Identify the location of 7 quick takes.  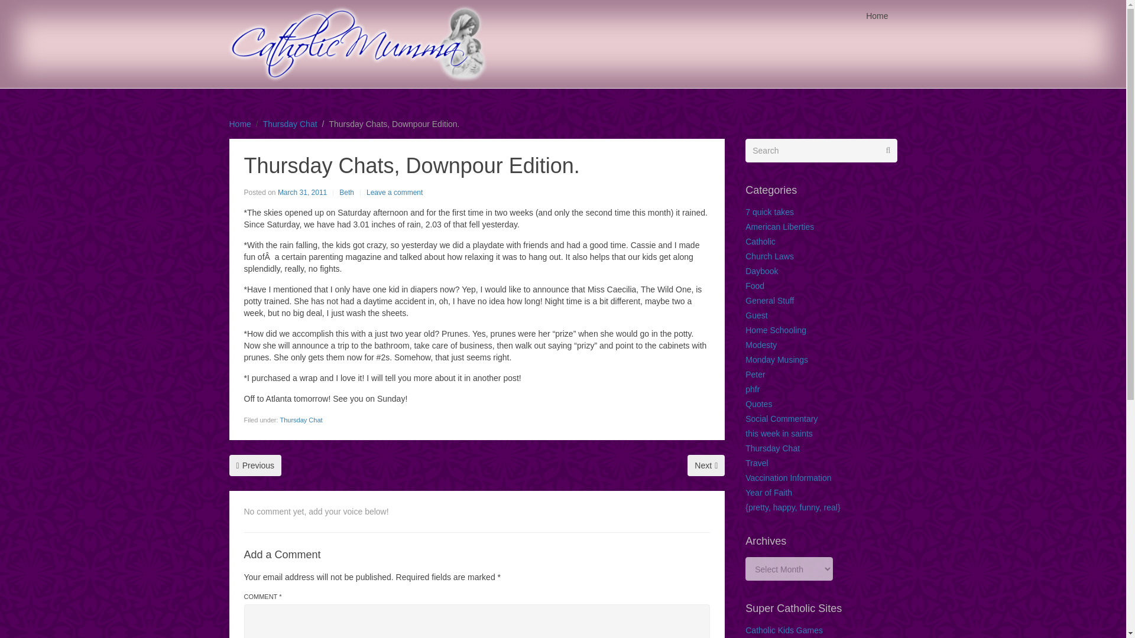
(770, 212).